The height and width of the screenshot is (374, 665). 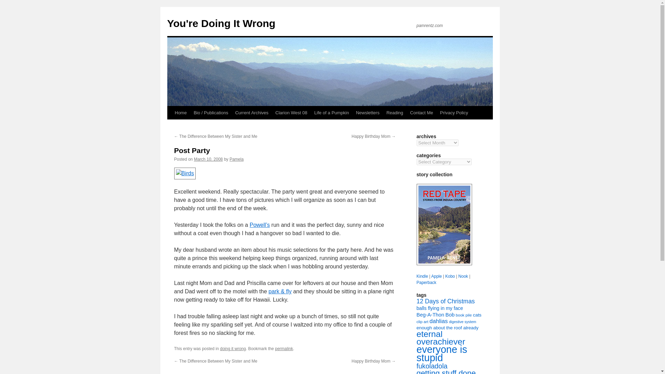 I want to click on Privacy Policy, so click(x=454, y=113).